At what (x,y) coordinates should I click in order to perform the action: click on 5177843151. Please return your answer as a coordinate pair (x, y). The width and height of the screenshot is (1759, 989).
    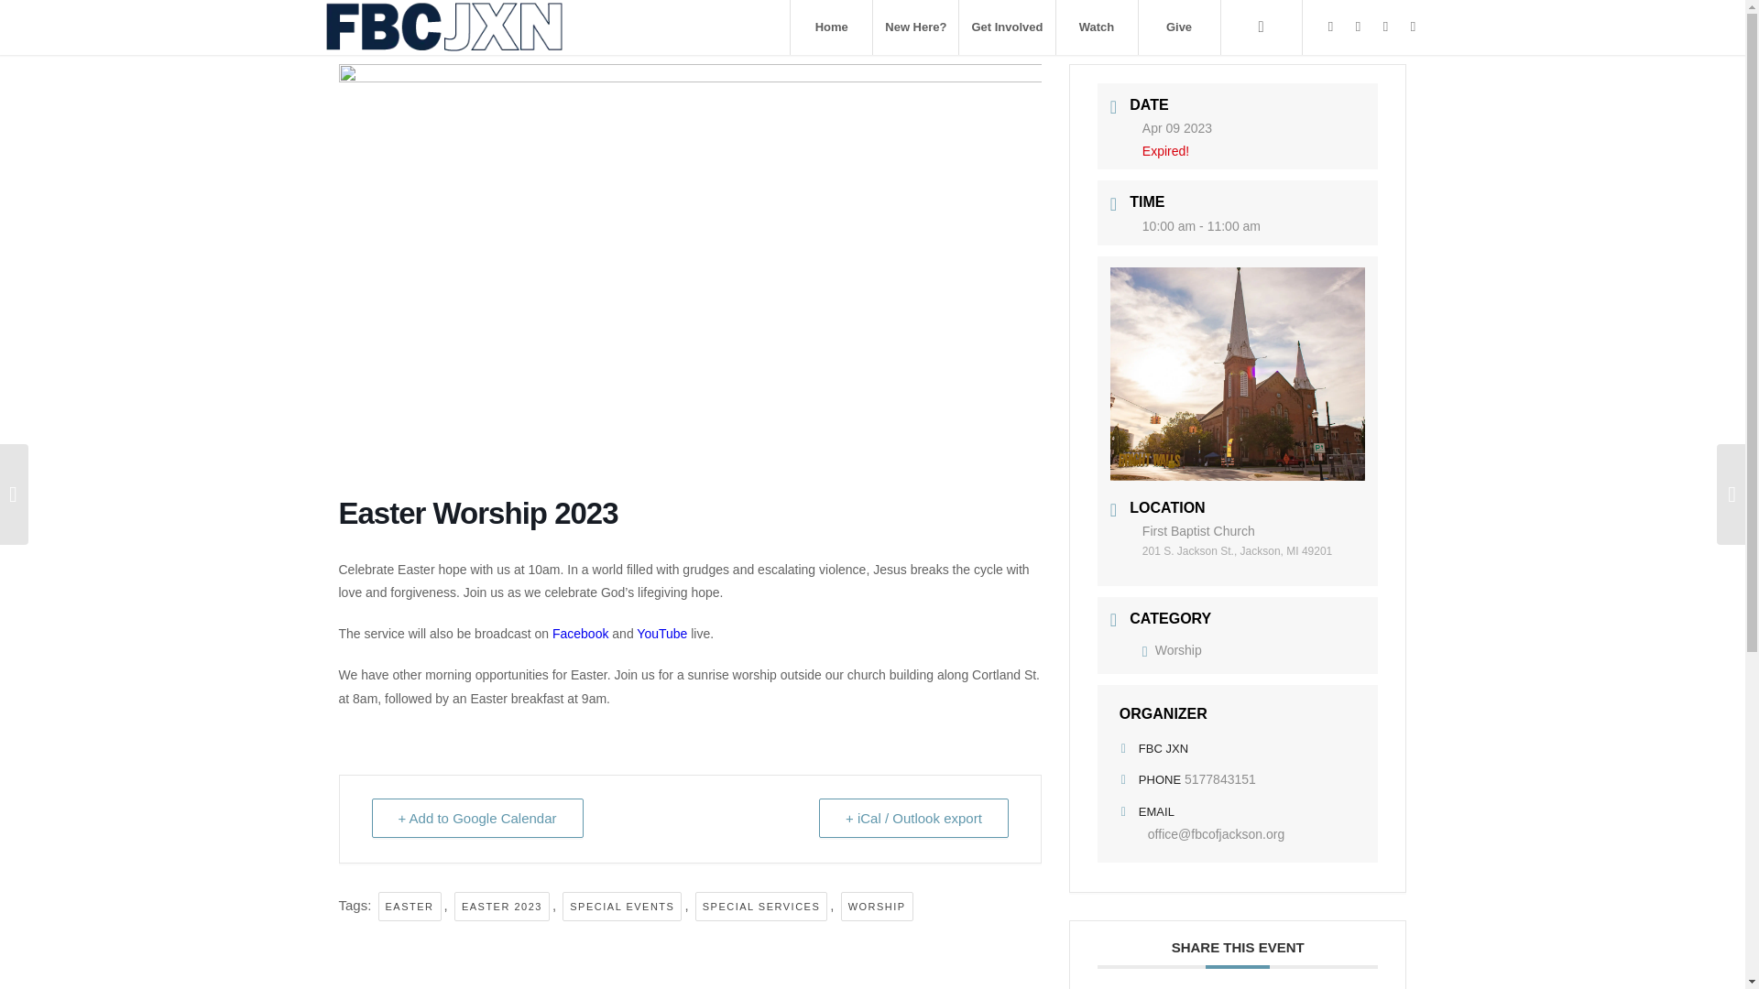
    Looking at the image, I should click on (1219, 778).